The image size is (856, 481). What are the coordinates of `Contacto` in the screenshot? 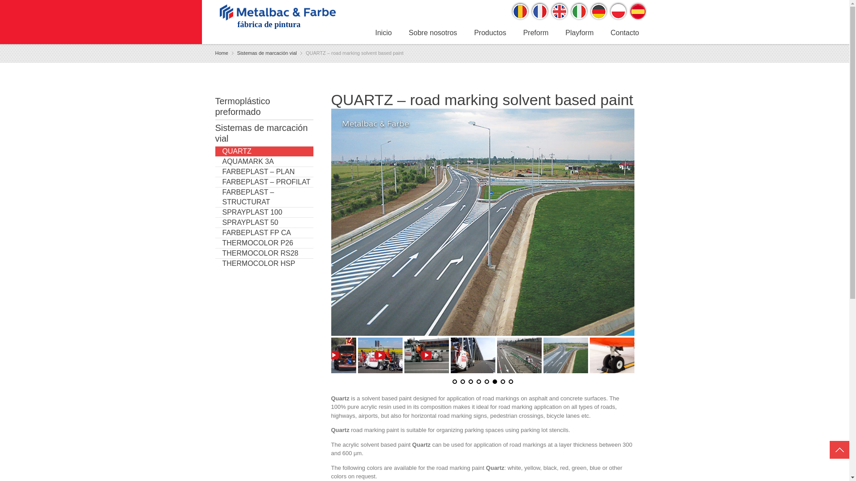 It's located at (624, 34).